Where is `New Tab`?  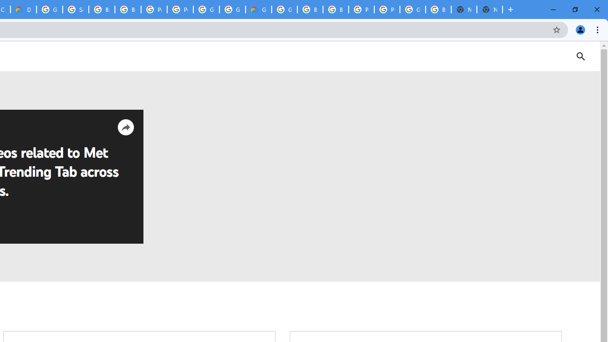
New Tab is located at coordinates (489, 9).